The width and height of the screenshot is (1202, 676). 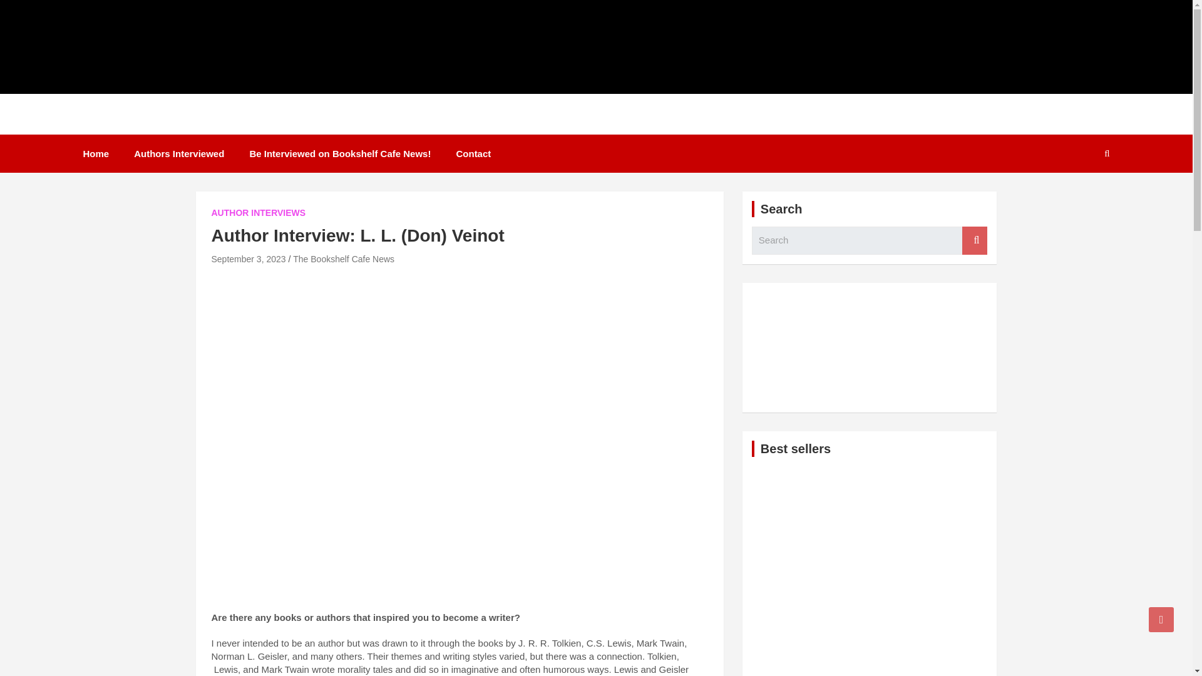 What do you see at coordinates (343, 259) in the screenshot?
I see `The Bookshelf Cafe News` at bounding box center [343, 259].